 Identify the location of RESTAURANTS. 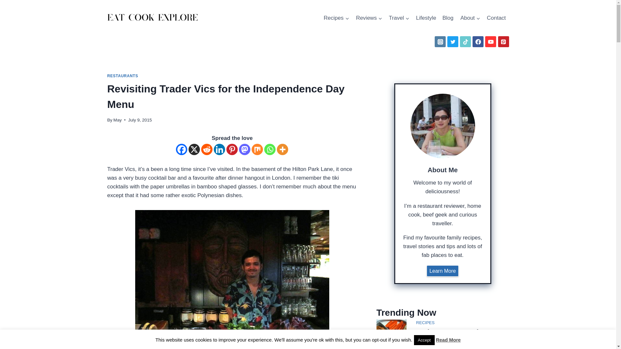
(123, 76).